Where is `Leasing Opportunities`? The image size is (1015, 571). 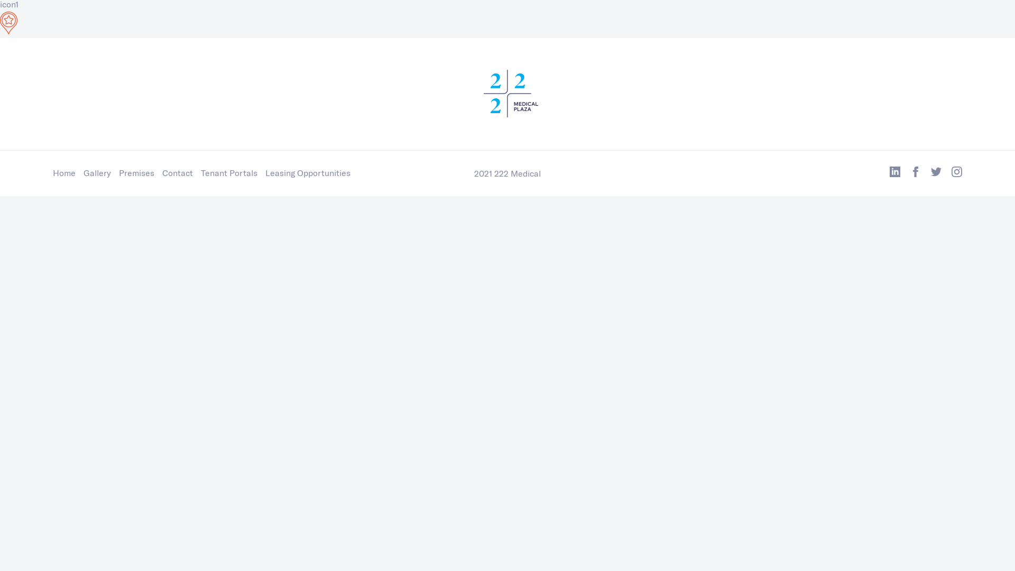
Leasing Opportunities is located at coordinates (308, 172).